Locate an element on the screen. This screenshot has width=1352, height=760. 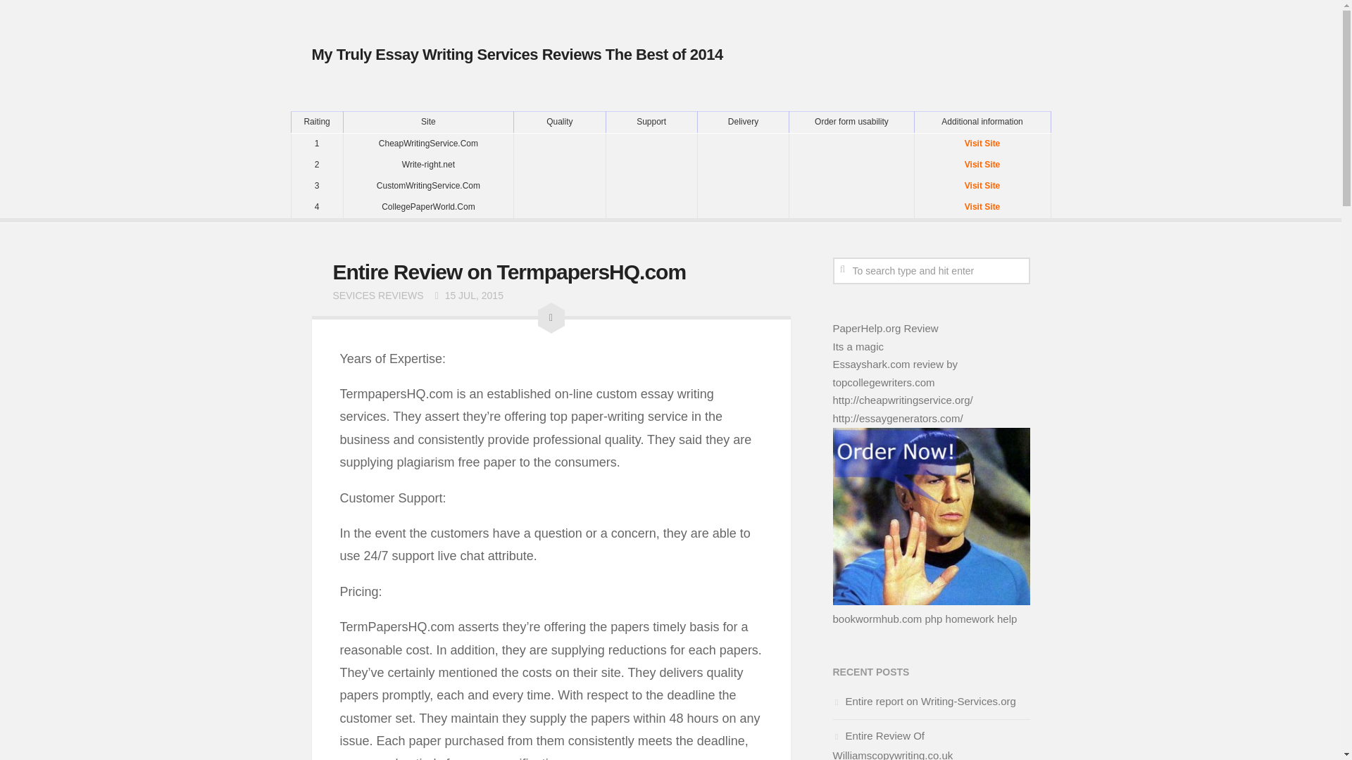
My Truly Essay Writing Services Reviews The Best of 2014 is located at coordinates (516, 54).